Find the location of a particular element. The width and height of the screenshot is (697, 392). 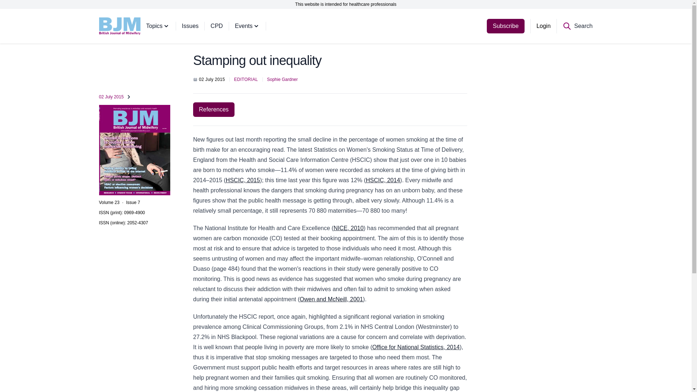

Issues is located at coordinates (196, 26).